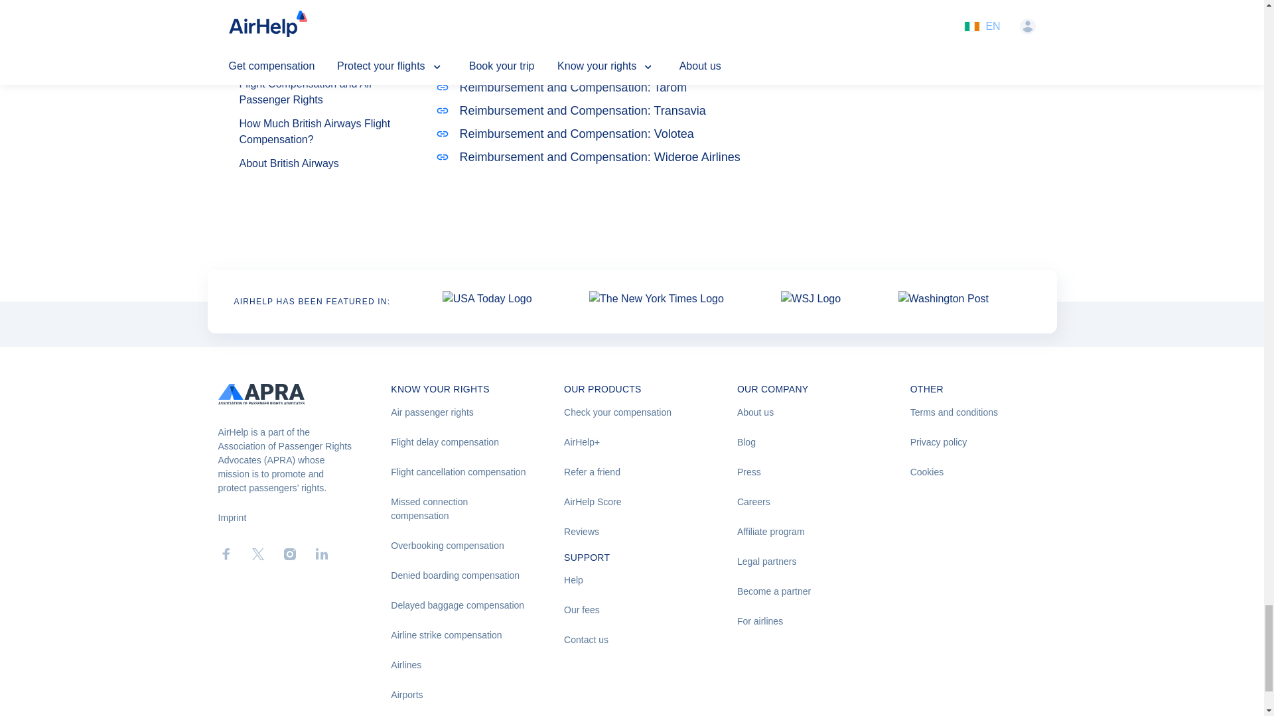 The height and width of the screenshot is (716, 1274). What do you see at coordinates (459, 442) in the screenshot?
I see `Flight delay compensation` at bounding box center [459, 442].